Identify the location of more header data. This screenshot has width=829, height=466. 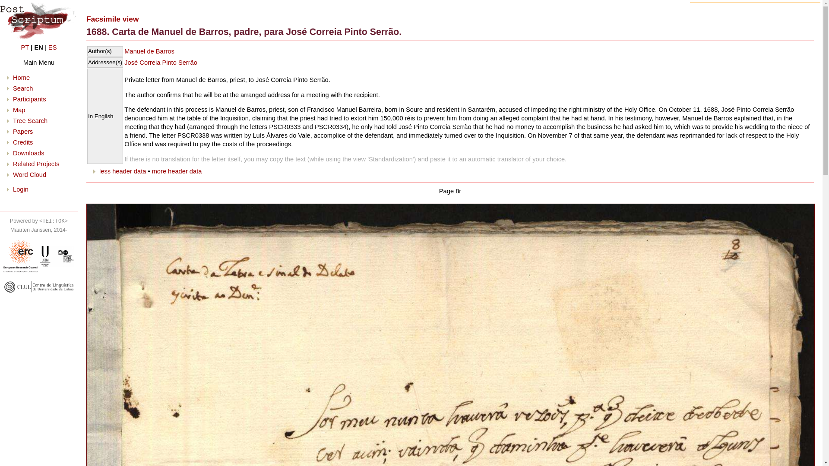
(177, 171).